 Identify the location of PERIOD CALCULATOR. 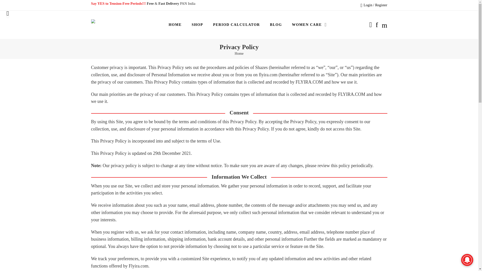
(236, 25).